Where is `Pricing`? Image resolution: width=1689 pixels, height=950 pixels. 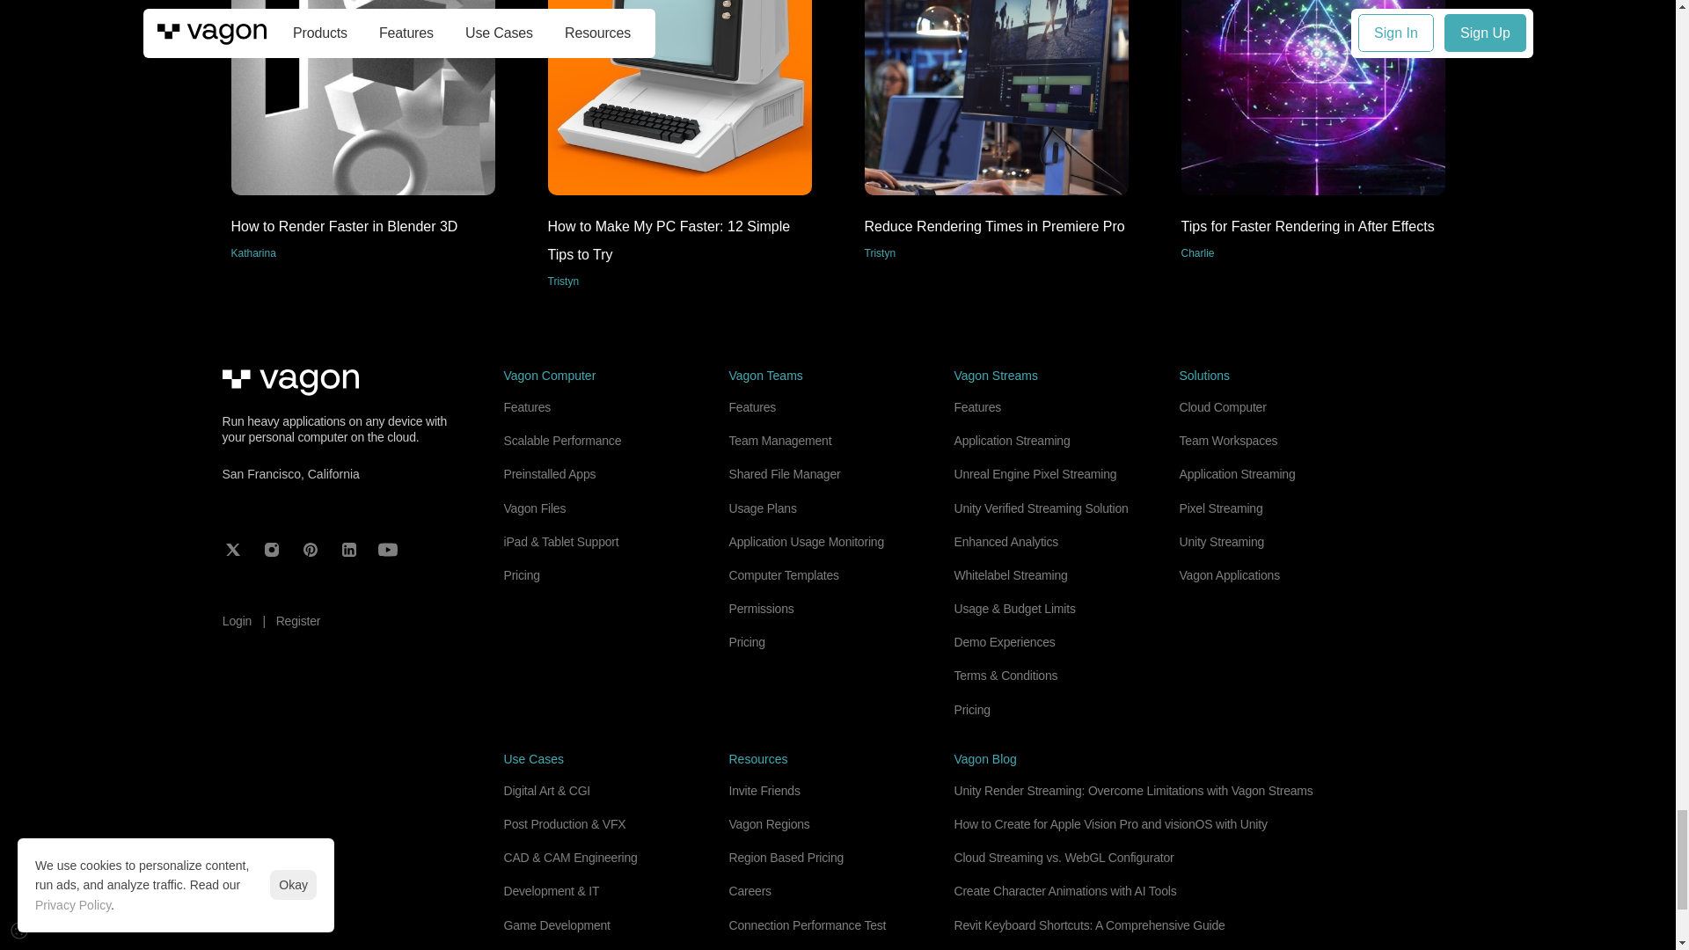 Pricing is located at coordinates (362, 135).